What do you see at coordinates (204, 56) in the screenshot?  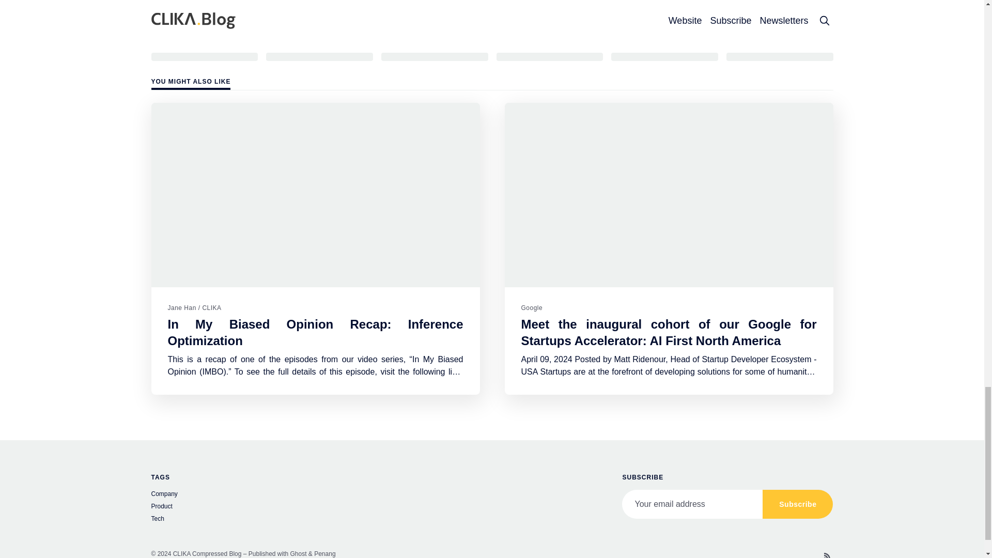 I see `Share on Twitter` at bounding box center [204, 56].